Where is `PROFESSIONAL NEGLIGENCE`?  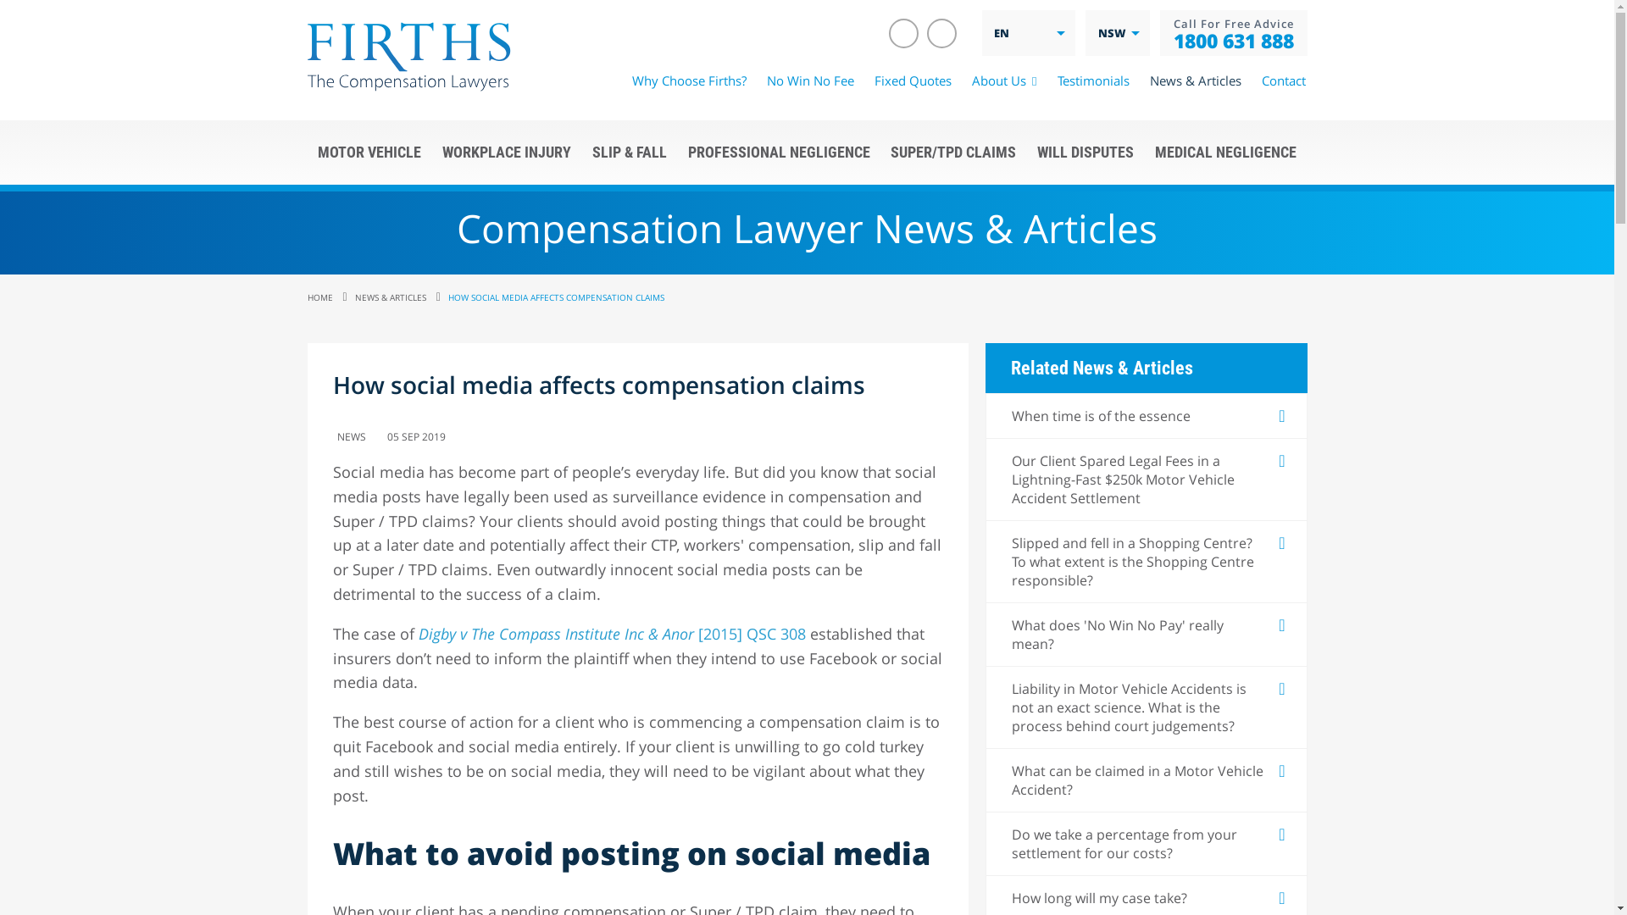
PROFESSIONAL NEGLIGENCE is located at coordinates (779, 152).